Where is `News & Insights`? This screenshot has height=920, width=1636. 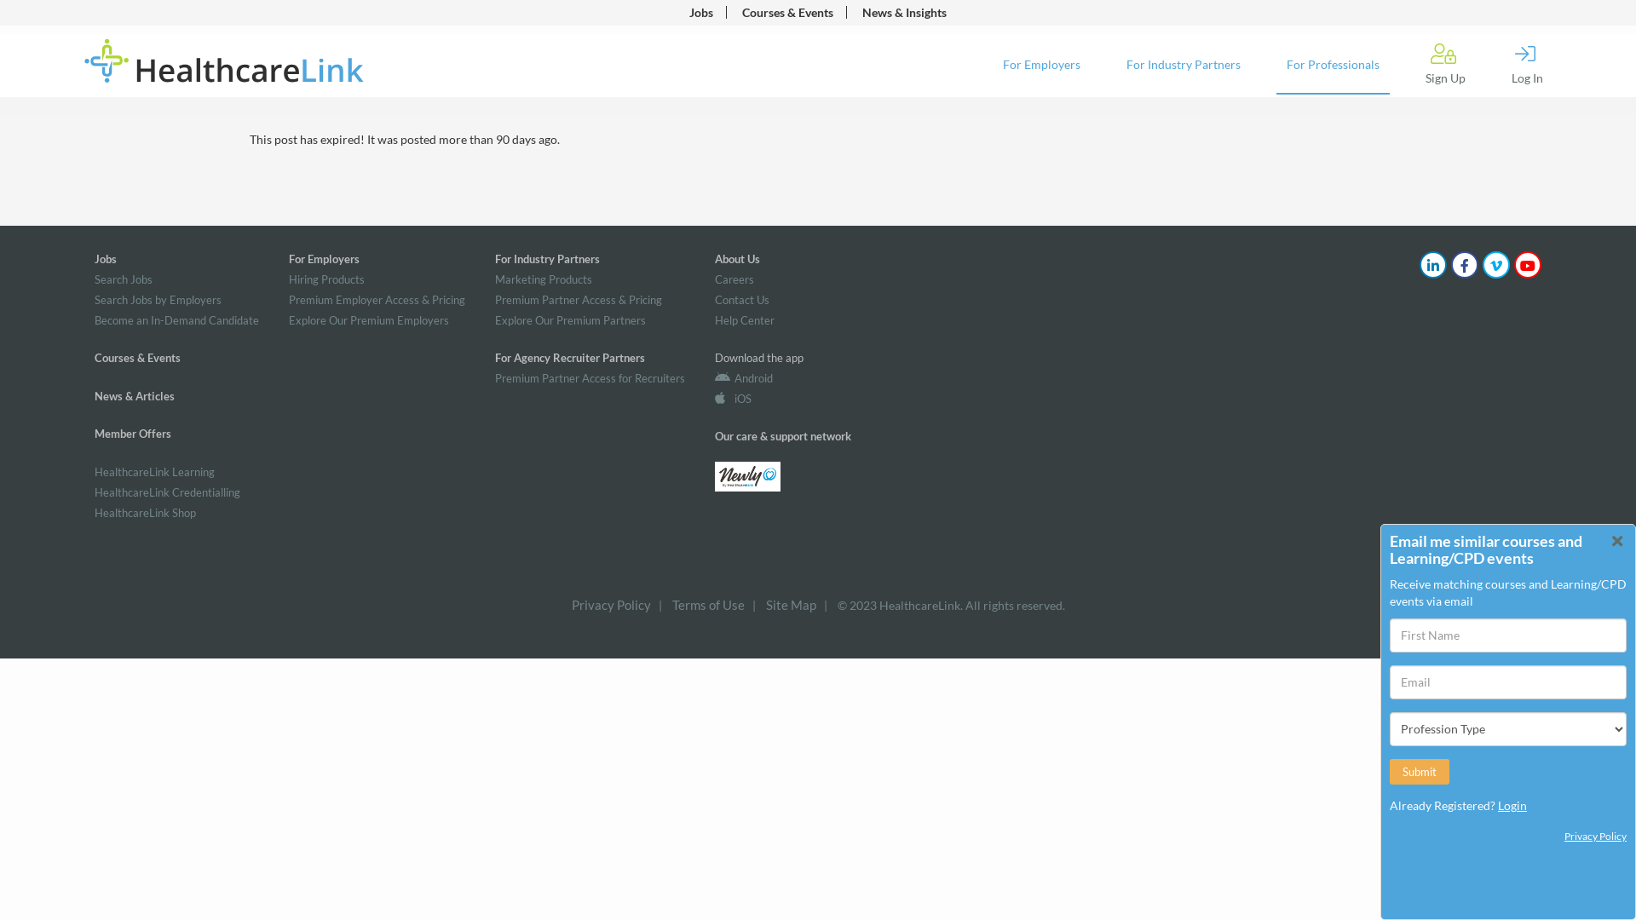 News & Insights is located at coordinates (905, 12).